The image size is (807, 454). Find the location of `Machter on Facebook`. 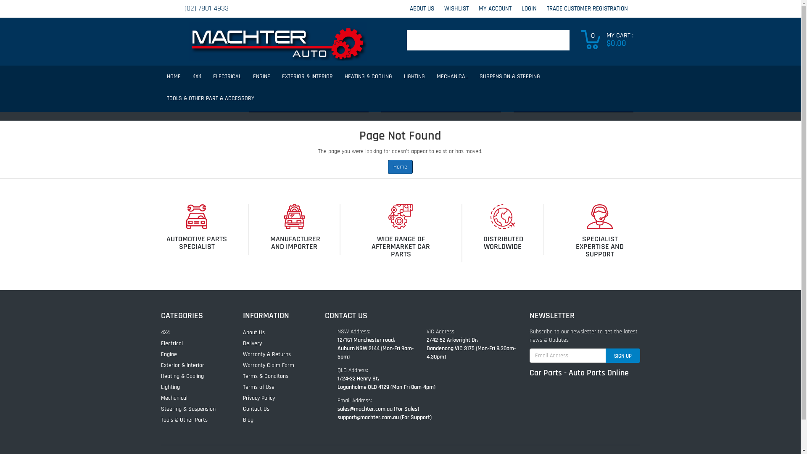

Machter on Facebook is located at coordinates (163, 5).